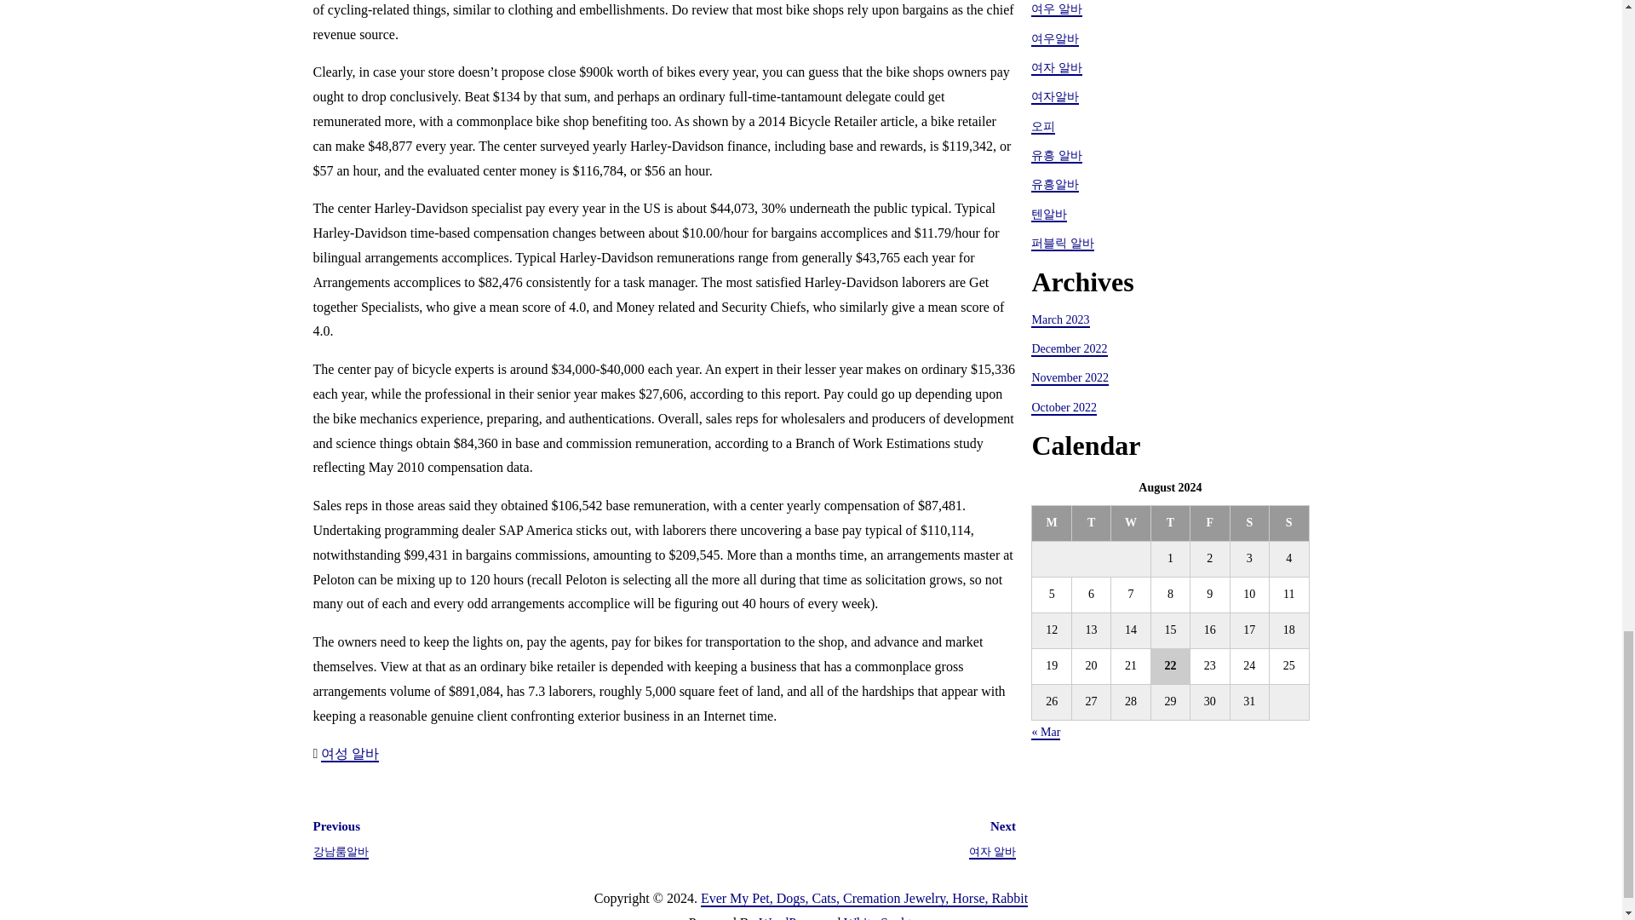 The height and width of the screenshot is (920, 1635). Describe the element at coordinates (1051, 523) in the screenshot. I see `Monday` at that location.